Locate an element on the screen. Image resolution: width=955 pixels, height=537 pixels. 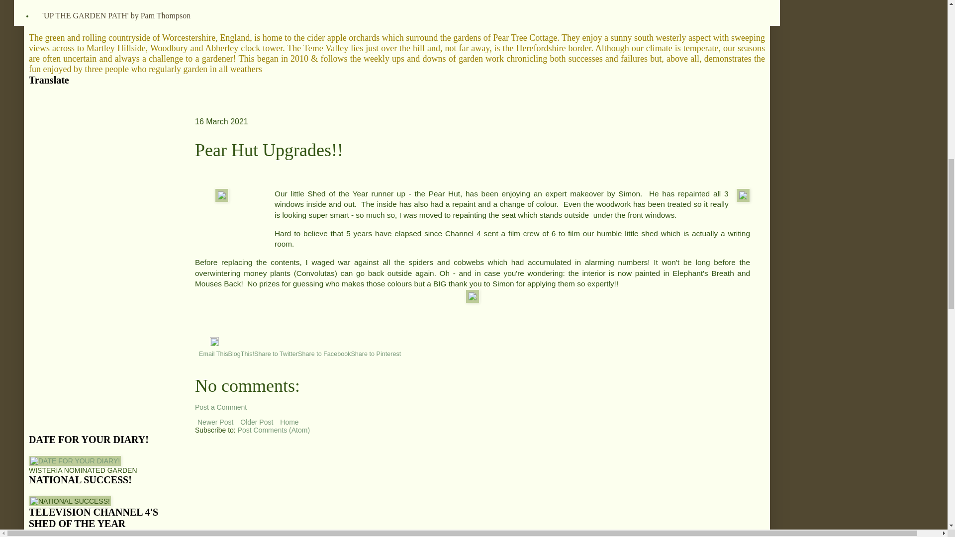
Older Post is located at coordinates (257, 422).